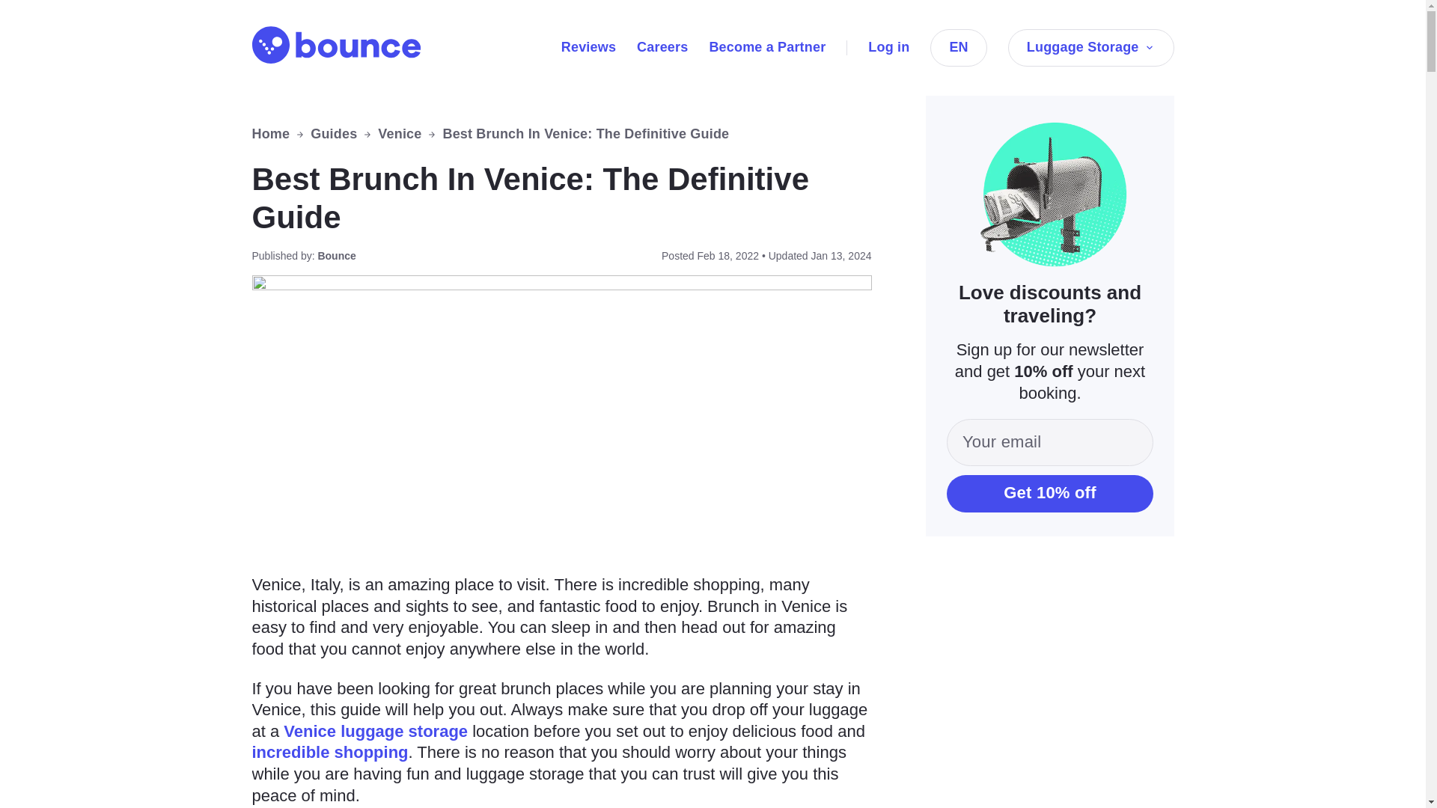 The image size is (1437, 808). Describe the element at coordinates (662, 46) in the screenshot. I see `Careers` at that location.